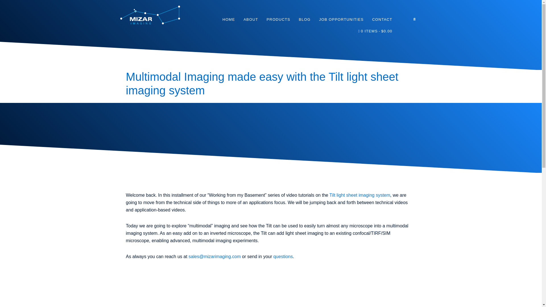 The width and height of the screenshot is (546, 307). What do you see at coordinates (250, 19) in the screenshot?
I see `ABOUT` at bounding box center [250, 19].